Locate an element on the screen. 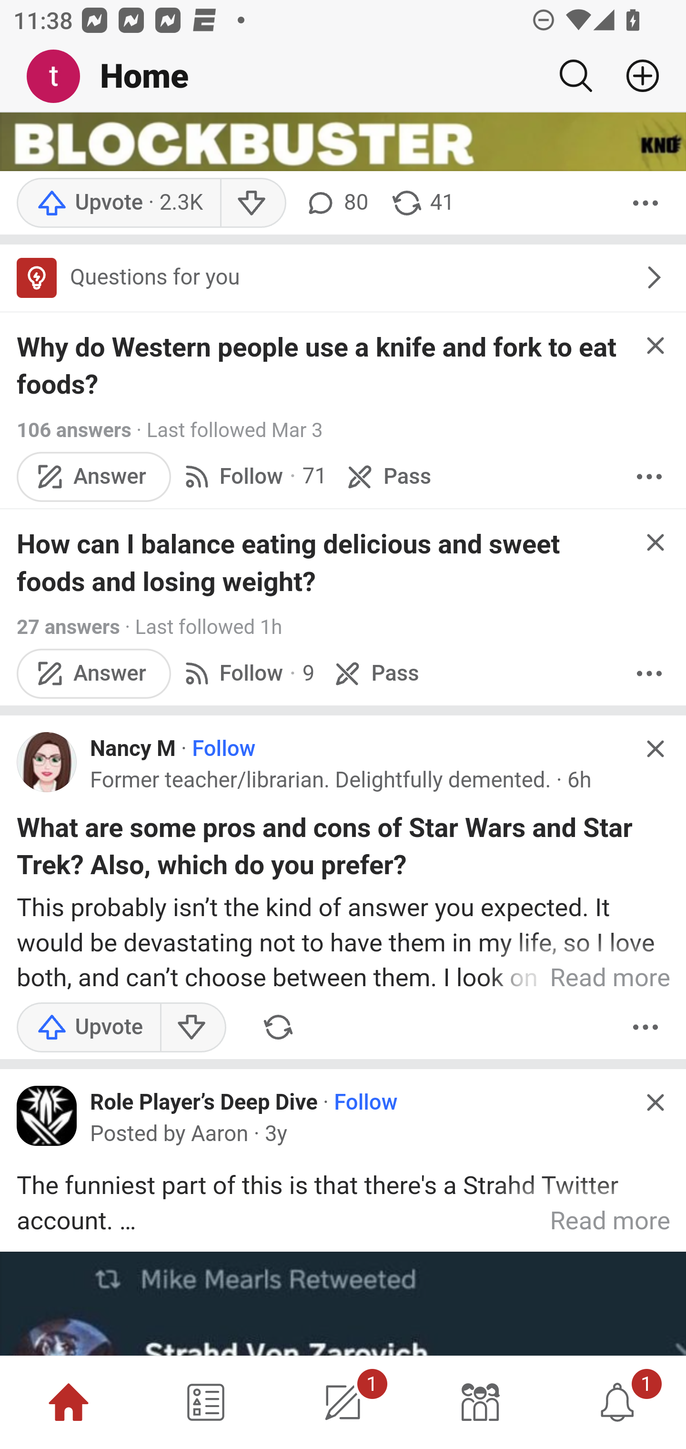 The image size is (686, 1449). 1 is located at coordinates (617, 1402).